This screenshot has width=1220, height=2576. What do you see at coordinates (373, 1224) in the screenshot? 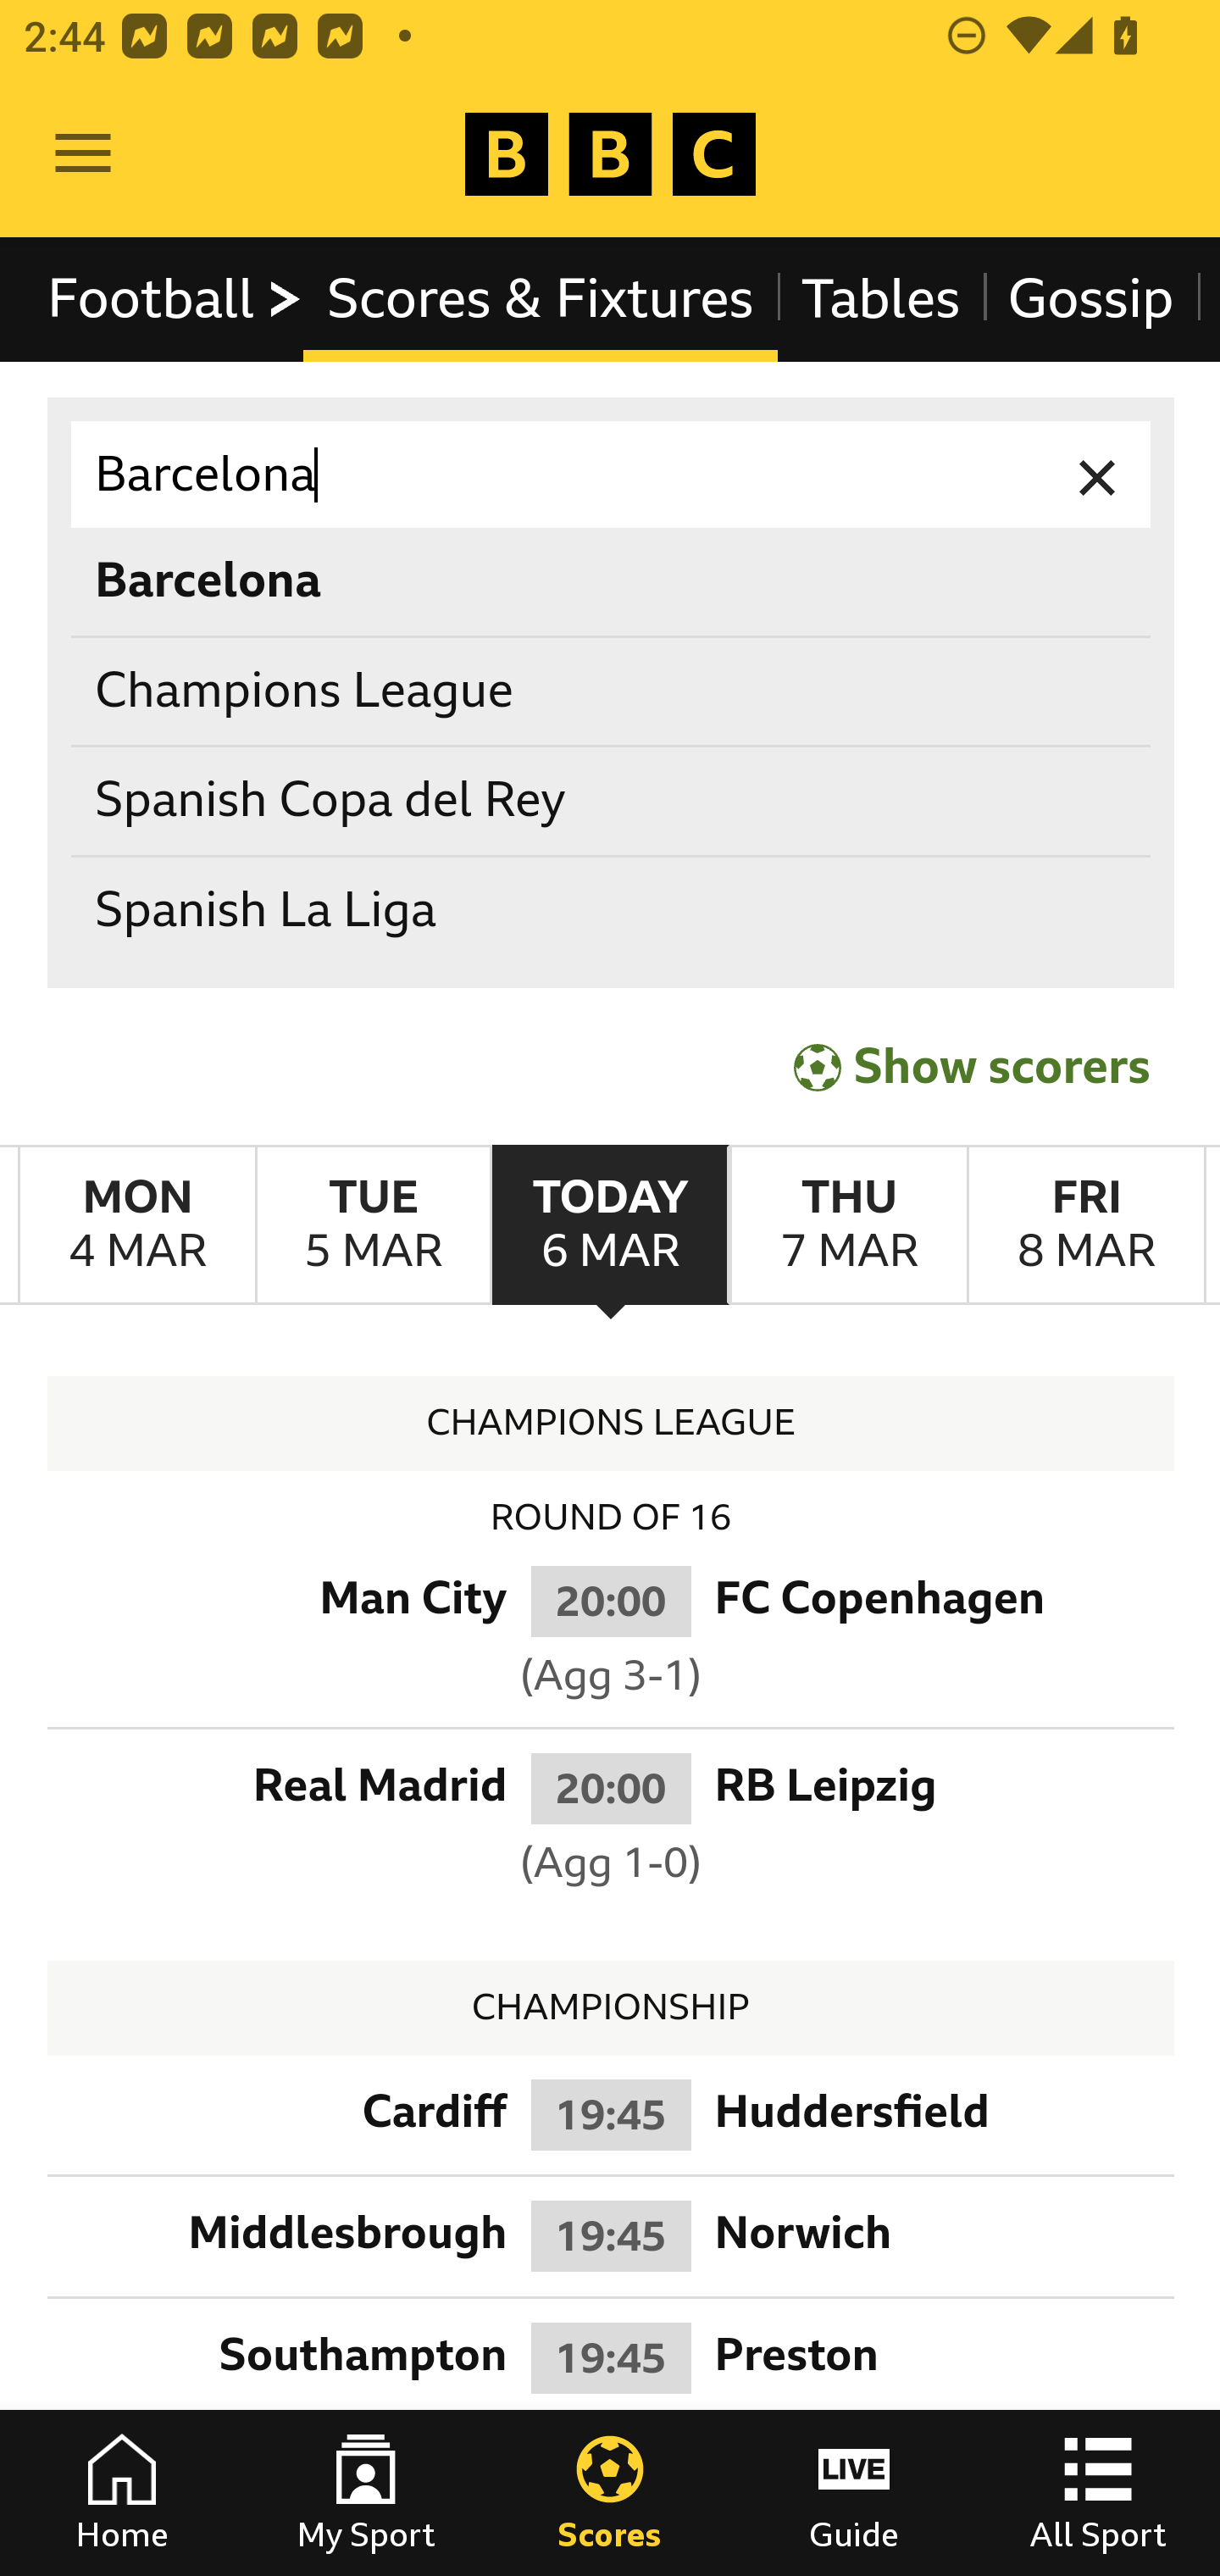
I see `TuesdayMarch 5th Tuesday March 5th` at bounding box center [373, 1224].